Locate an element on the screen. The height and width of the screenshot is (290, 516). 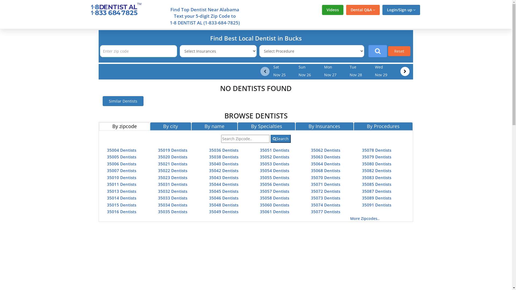
35011 Dentists is located at coordinates (121, 184).